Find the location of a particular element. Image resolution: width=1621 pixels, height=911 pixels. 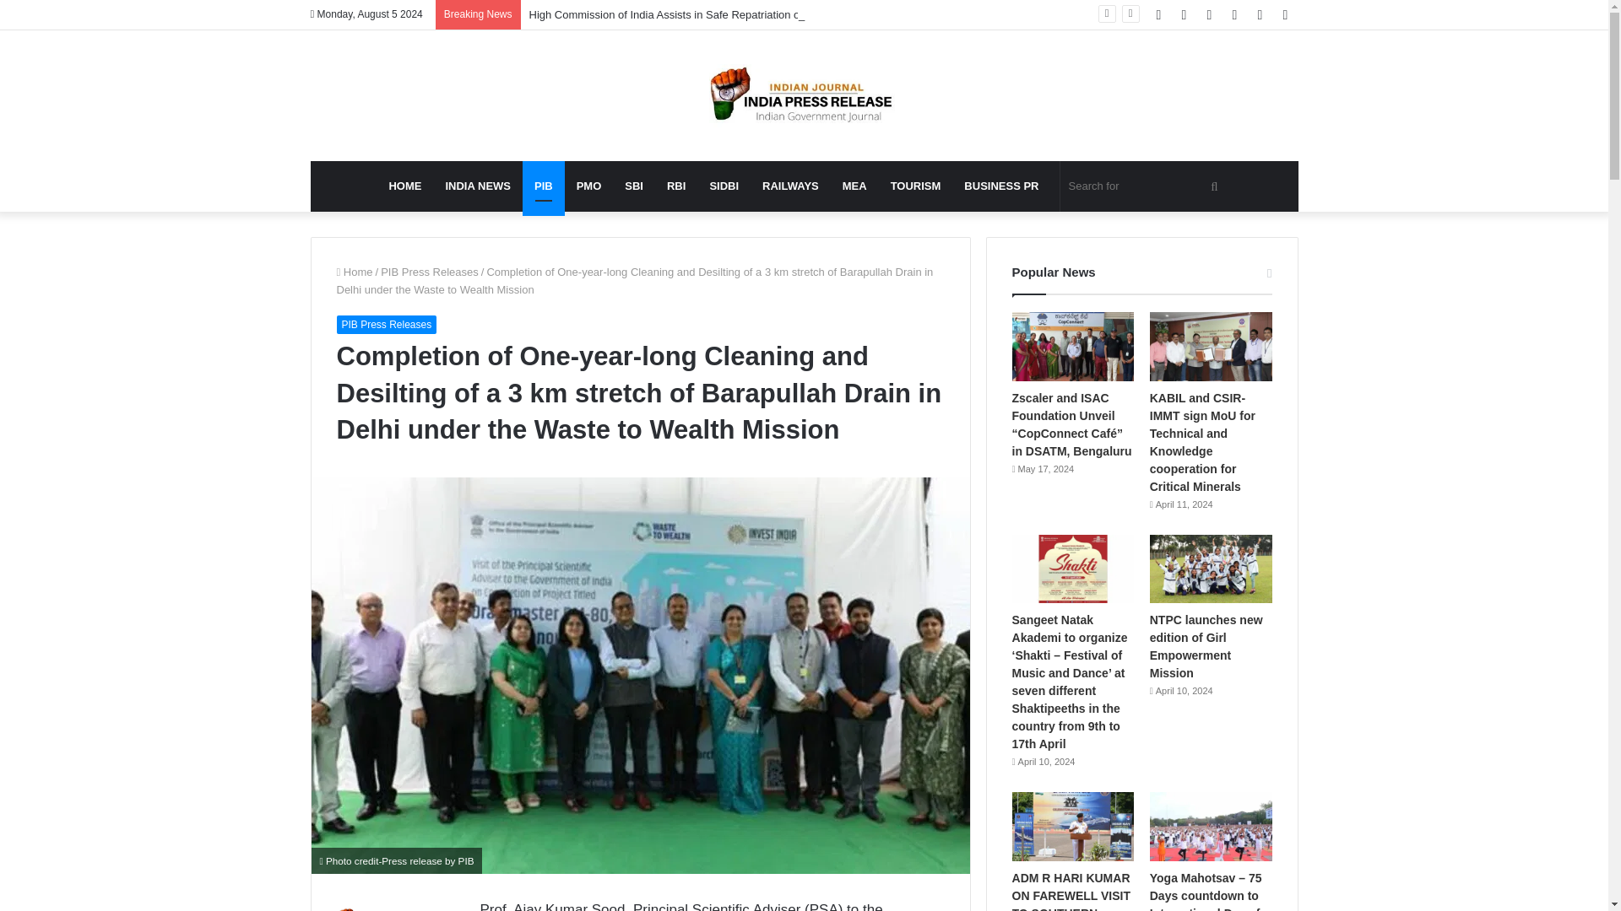

MEA is located at coordinates (854, 186).